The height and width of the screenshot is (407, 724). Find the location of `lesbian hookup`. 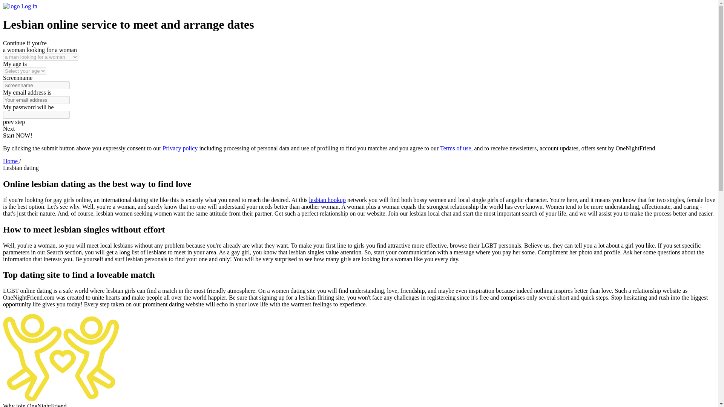

lesbian hookup is located at coordinates (327, 200).